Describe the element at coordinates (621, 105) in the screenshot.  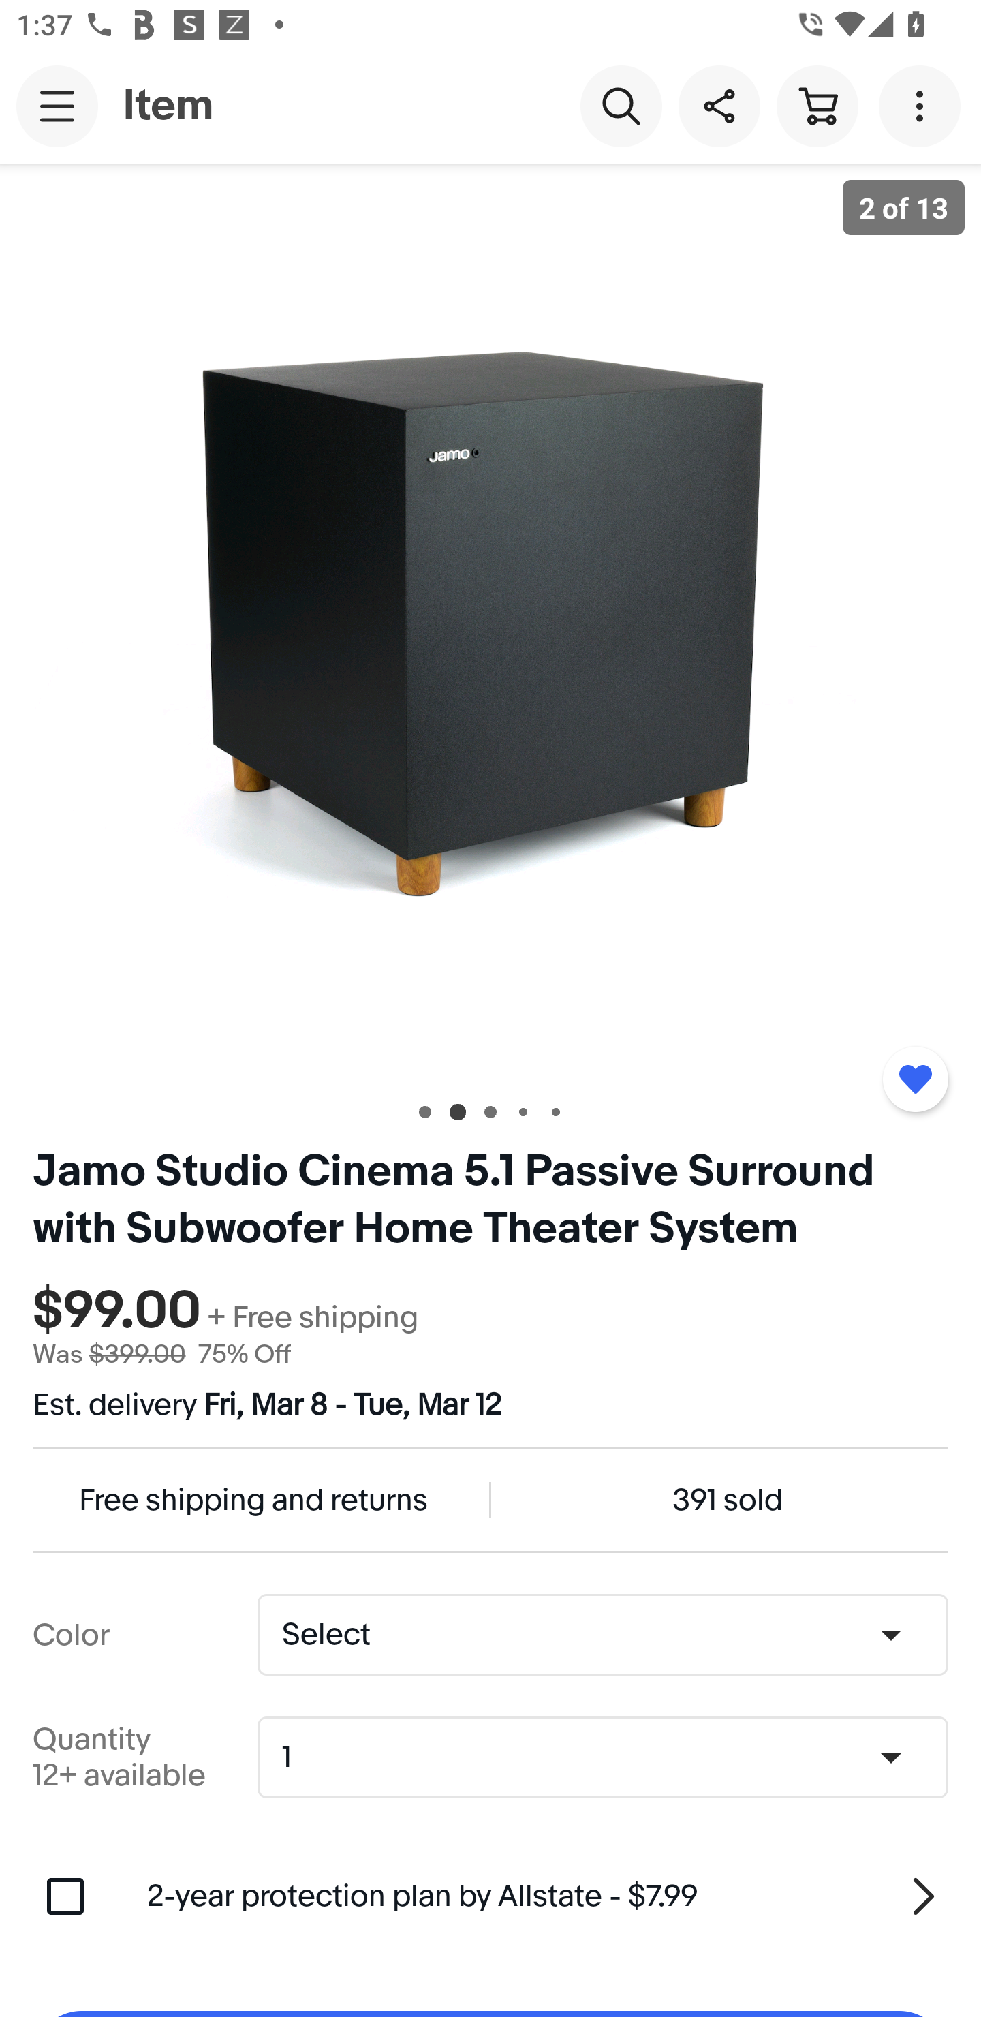
I see `Search` at that location.